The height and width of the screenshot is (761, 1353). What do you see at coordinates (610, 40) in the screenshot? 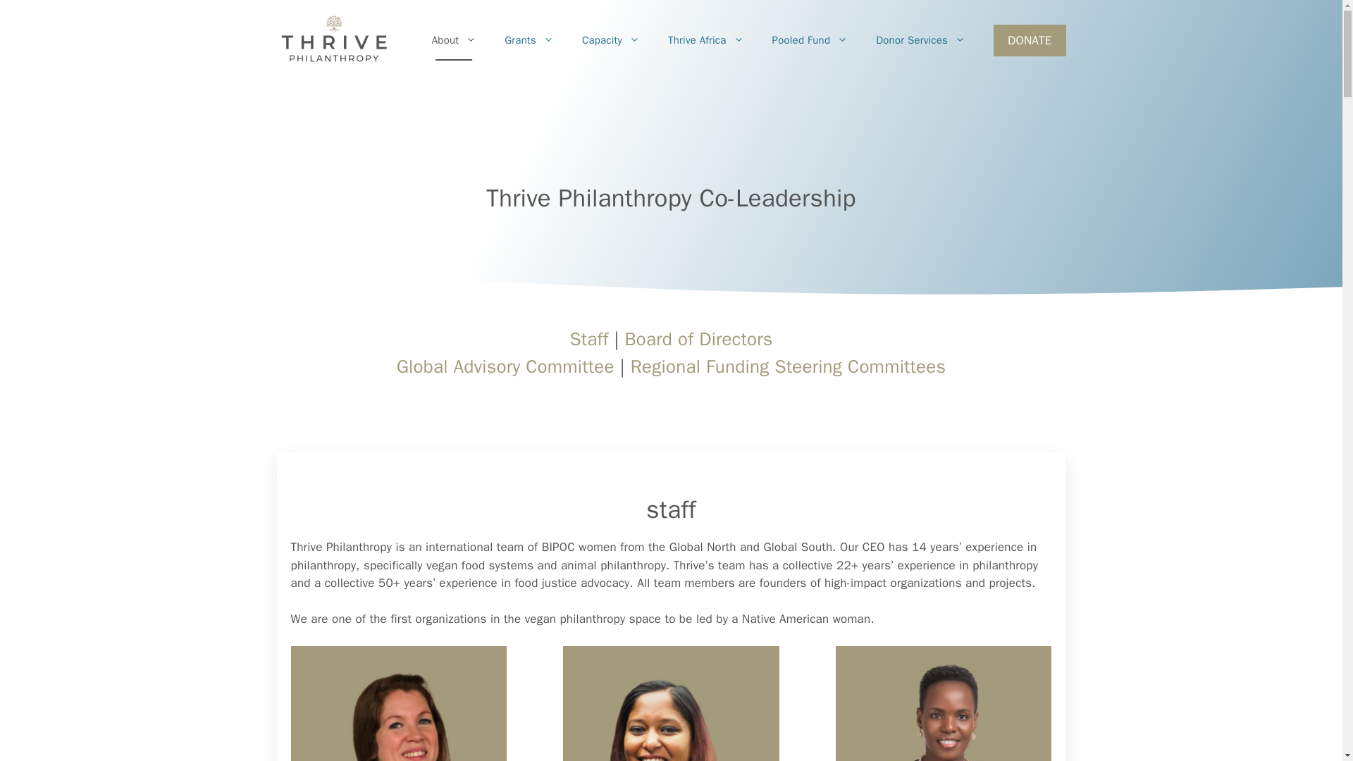
I see `Capacity` at bounding box center [610, 40].